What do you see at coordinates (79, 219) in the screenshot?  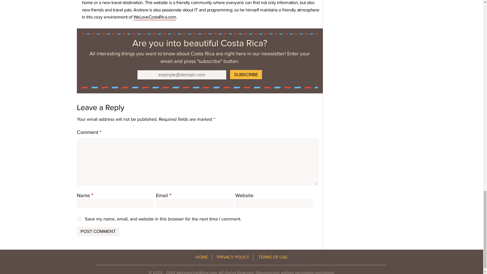 I see `yes` at bounding box center [79, 219].